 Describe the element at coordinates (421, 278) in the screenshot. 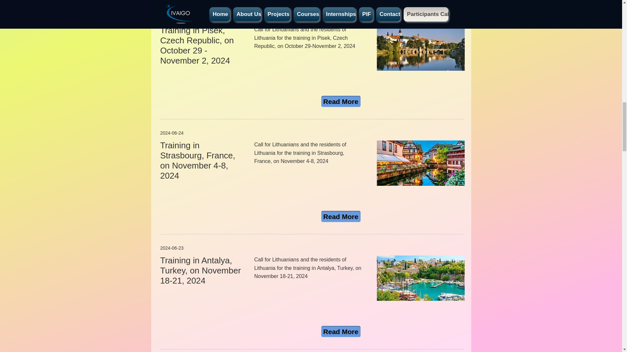

I see `antalya.jpeg` at that location.